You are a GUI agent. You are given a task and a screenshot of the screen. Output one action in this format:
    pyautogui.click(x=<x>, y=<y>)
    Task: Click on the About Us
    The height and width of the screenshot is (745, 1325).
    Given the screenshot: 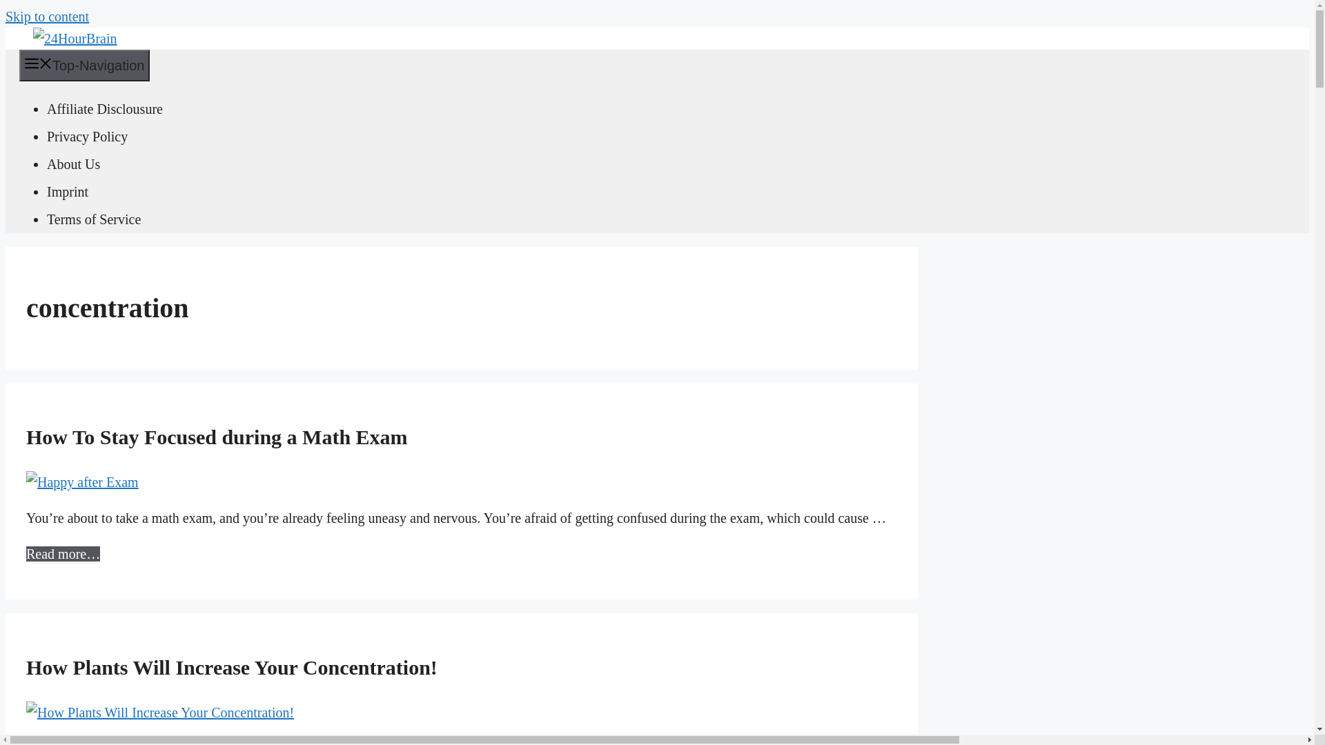 What is the action you would take?
    pyautogui.click(x=73, y=164)
    